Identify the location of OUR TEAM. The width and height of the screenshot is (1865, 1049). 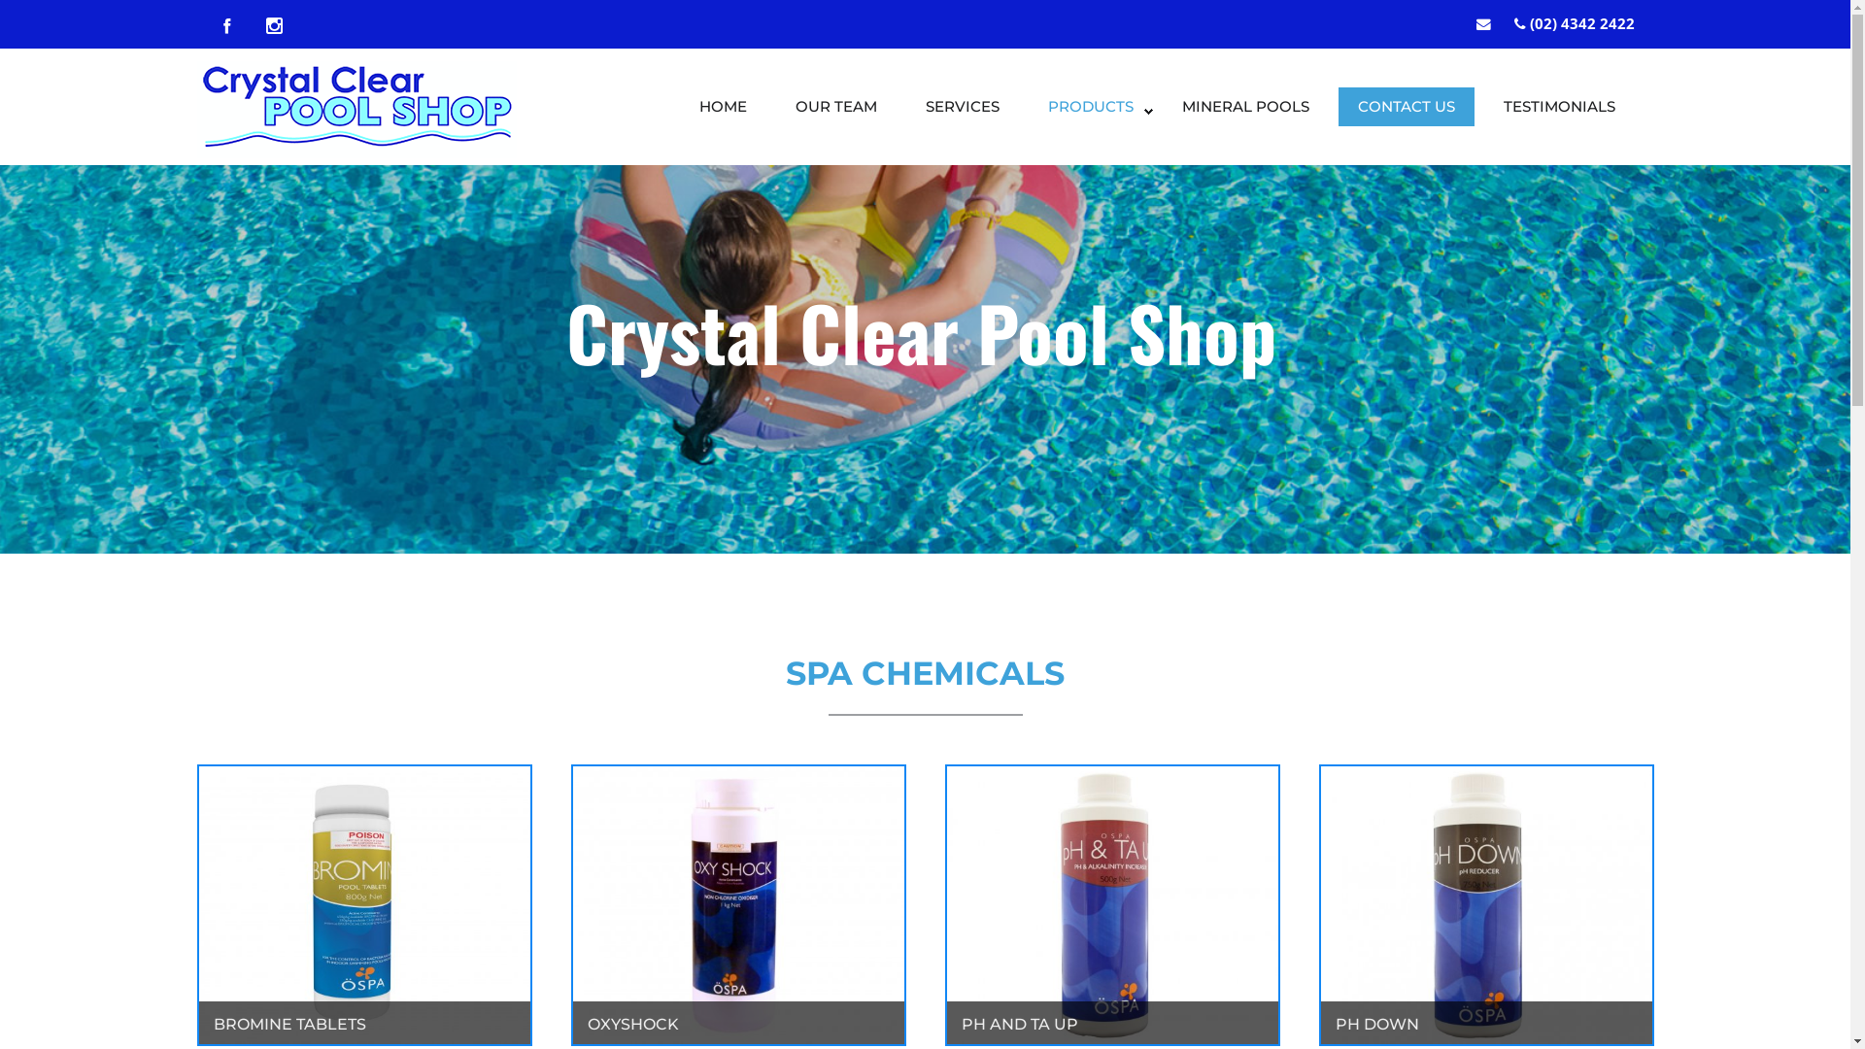
(835, 112).